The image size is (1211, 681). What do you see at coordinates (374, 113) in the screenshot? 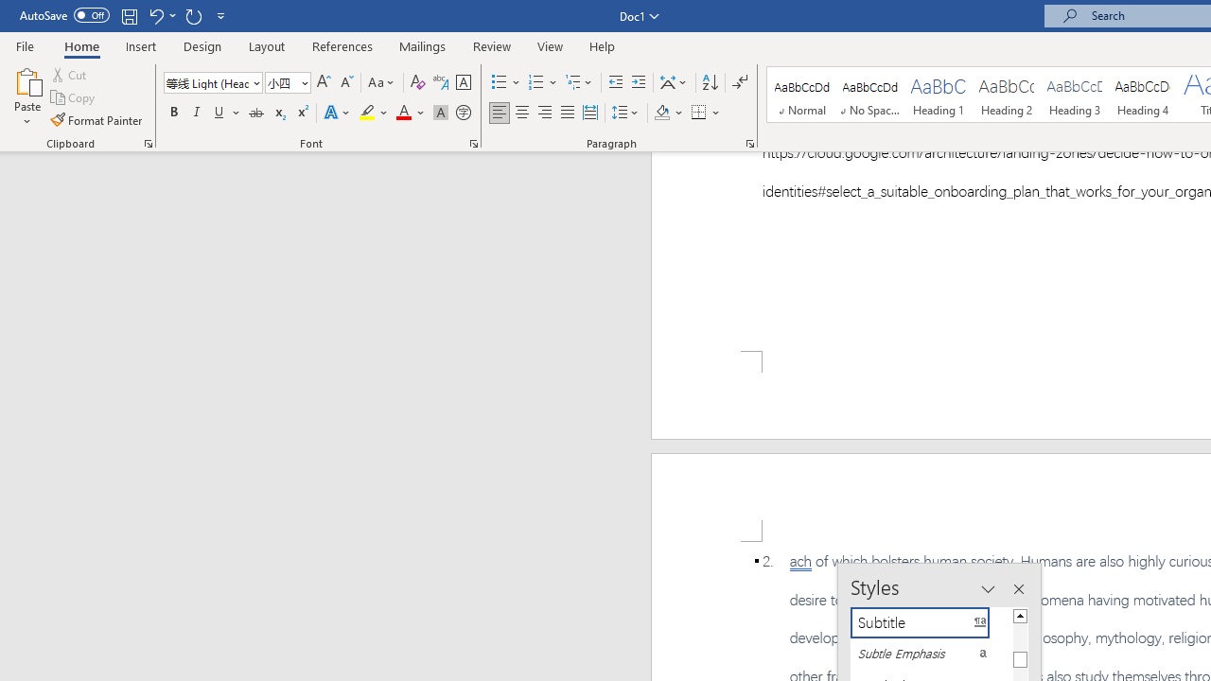
I see `Text Highlight Color` at bounding box center [374, 113].